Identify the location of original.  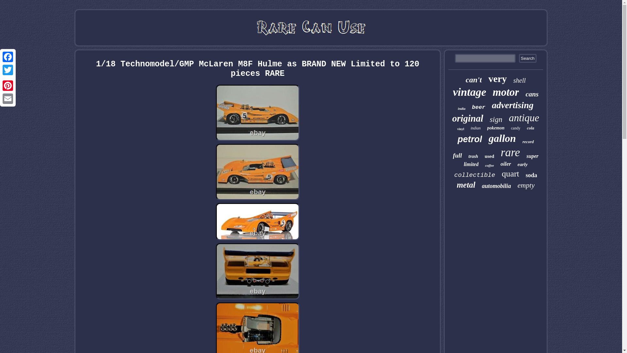
(468, 118).